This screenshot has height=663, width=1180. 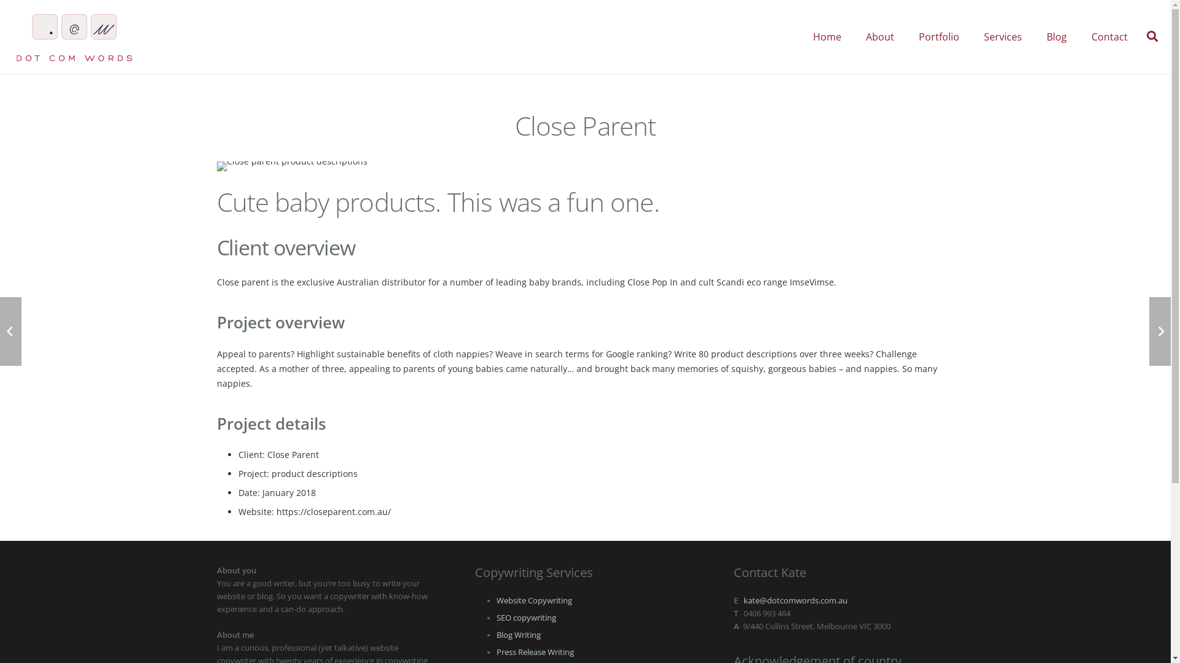 I want to click on Website Copywriting, so click(x=535, y=600).